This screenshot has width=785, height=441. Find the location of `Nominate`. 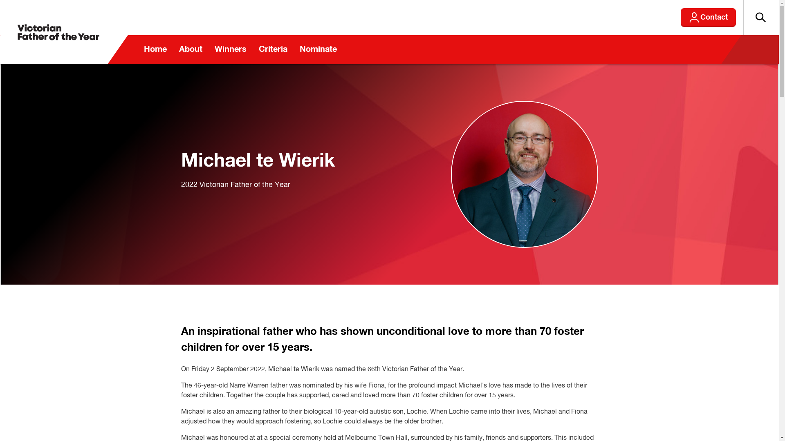

Nominate is located at coordinates (318, 50).